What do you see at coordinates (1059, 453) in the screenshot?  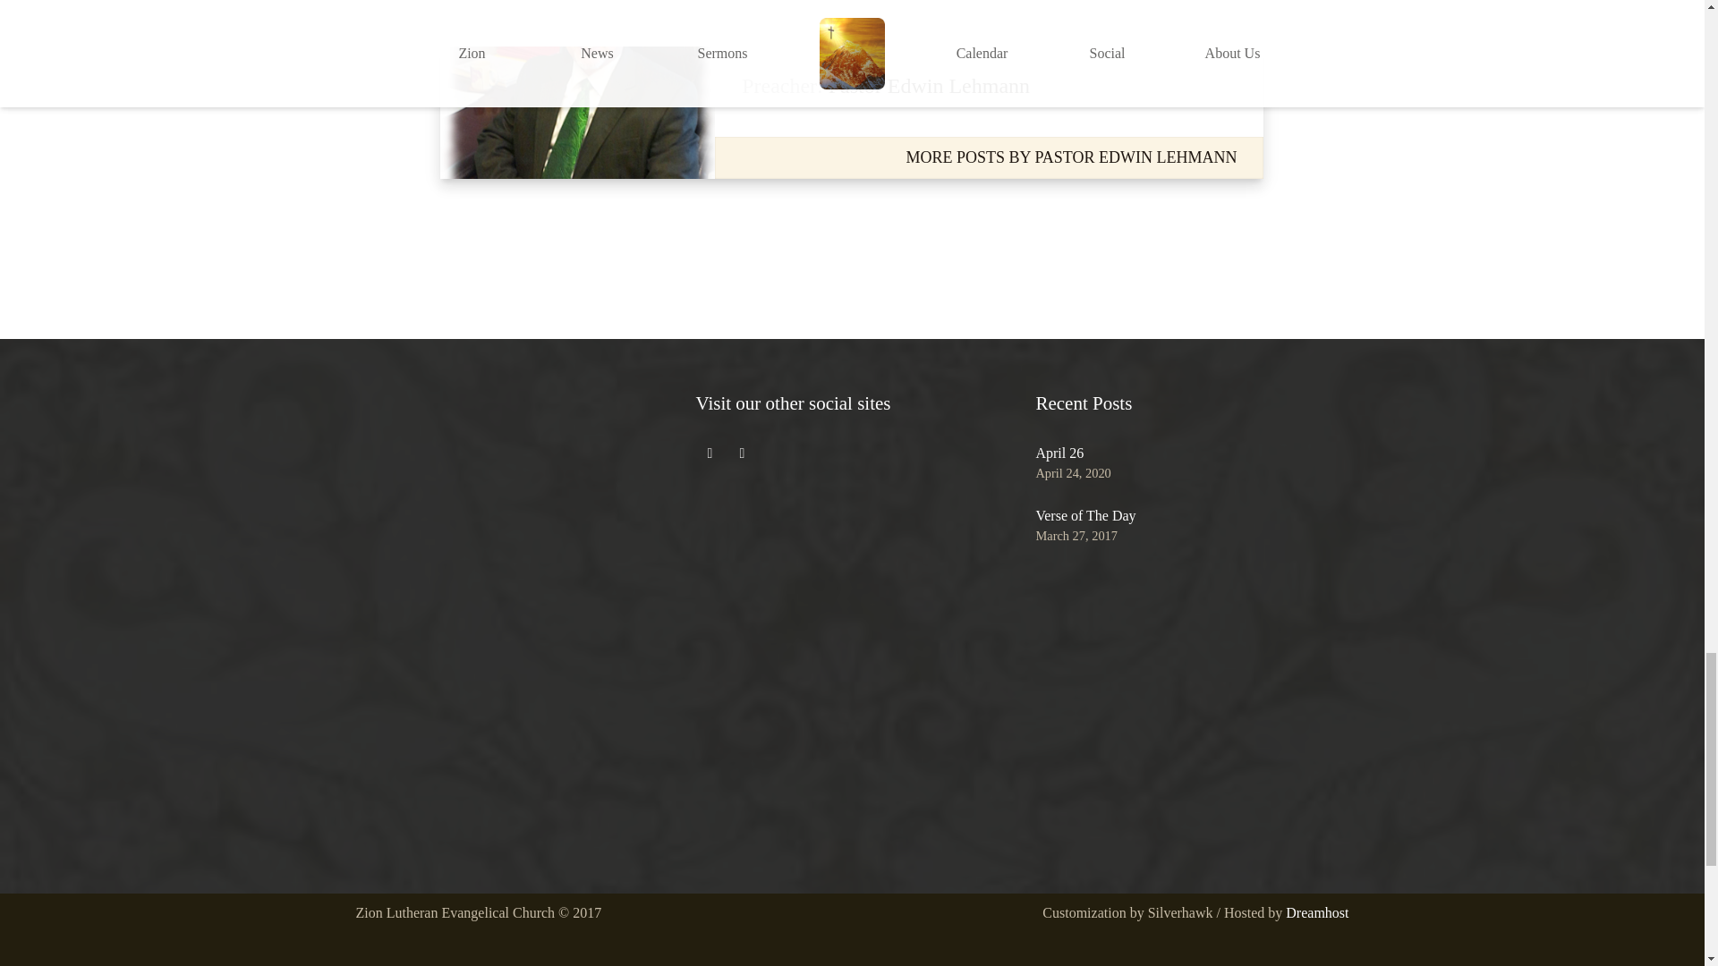 I see `April 26` at bounding box center [1059, 453].